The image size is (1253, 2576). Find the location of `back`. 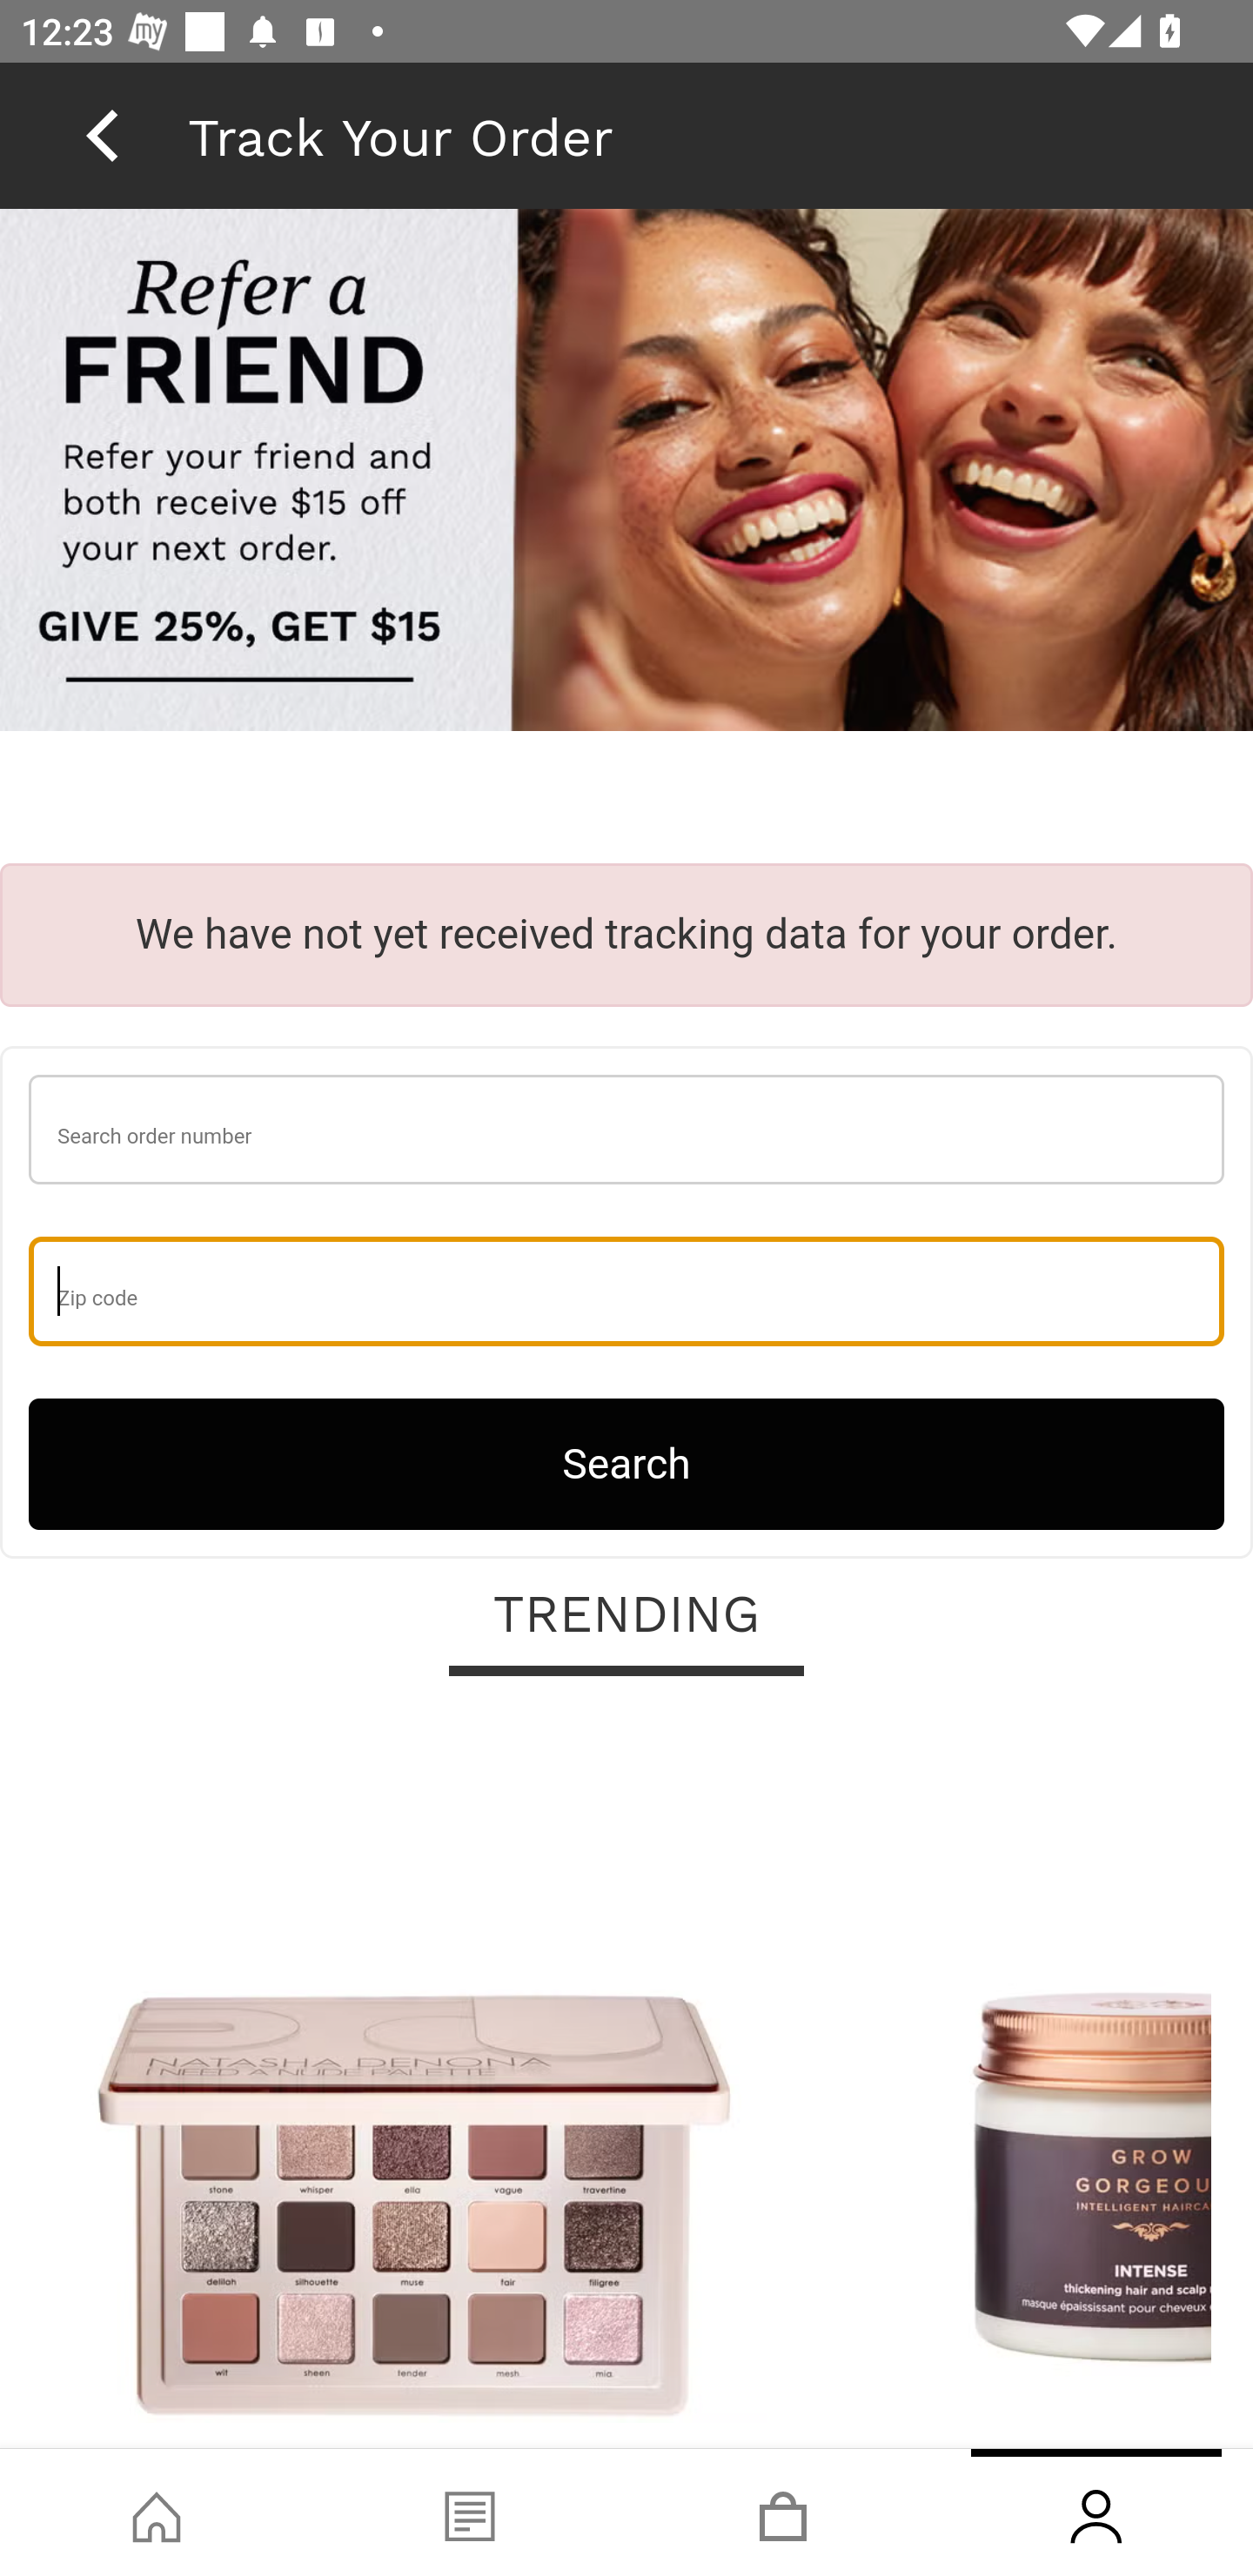

back is located at coordinates (102, 135).